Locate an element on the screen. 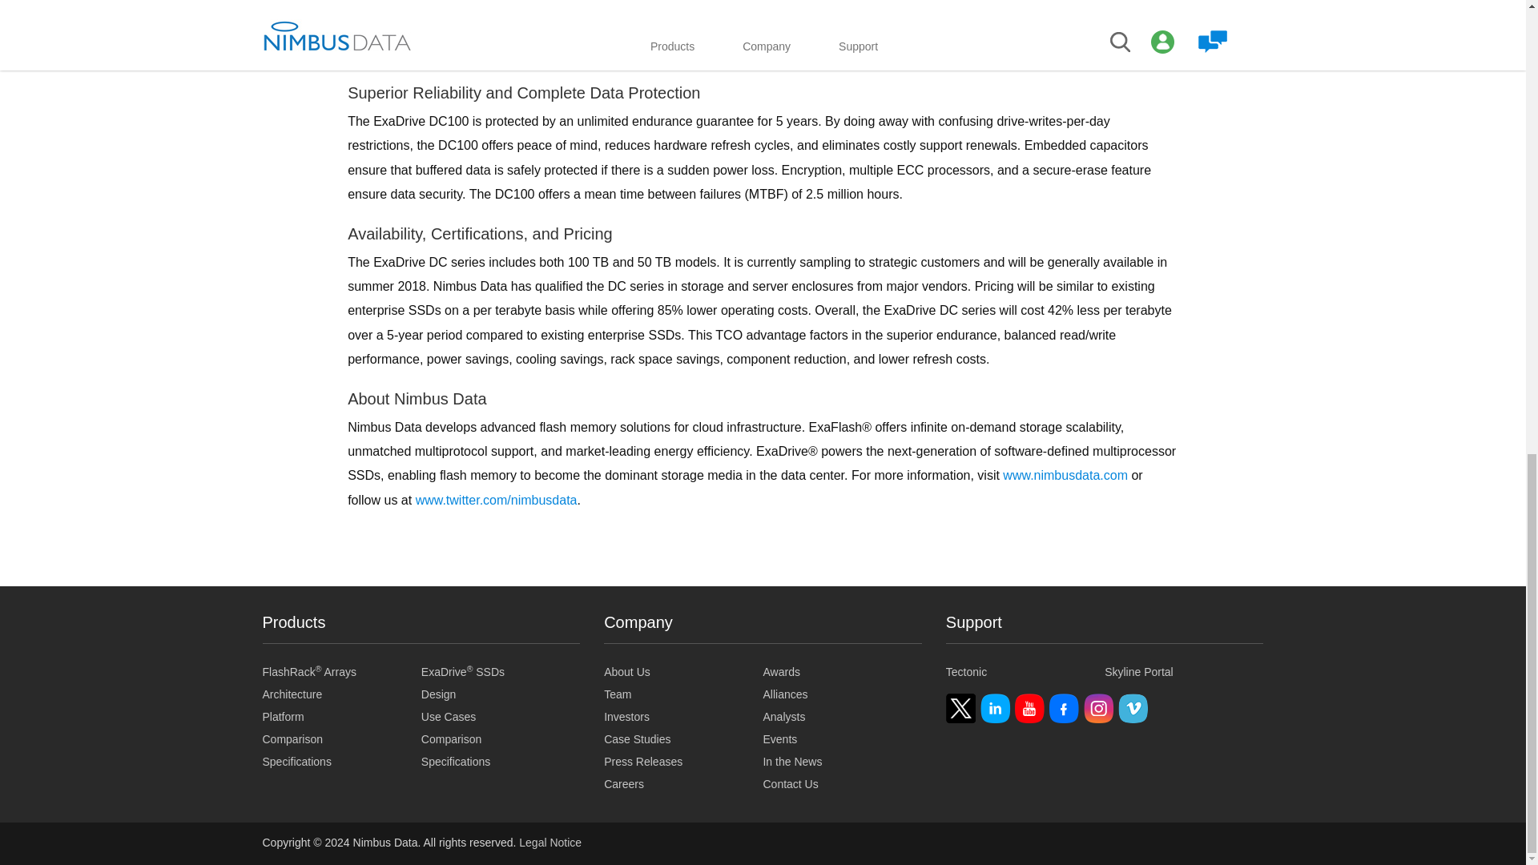 This screenshot has width=1538, height=865. Design is located at coordinates (500, 695).